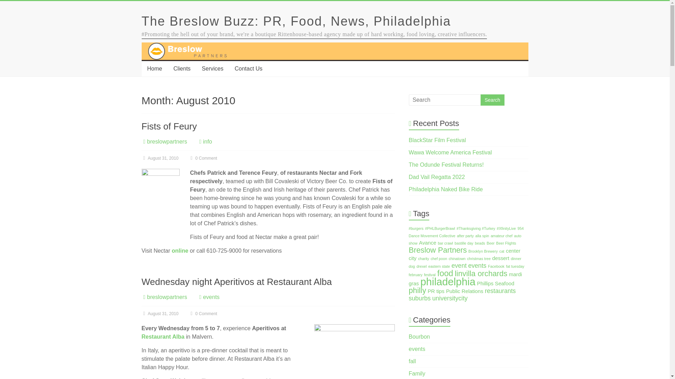  I want to click on apps, so click(354, 351).